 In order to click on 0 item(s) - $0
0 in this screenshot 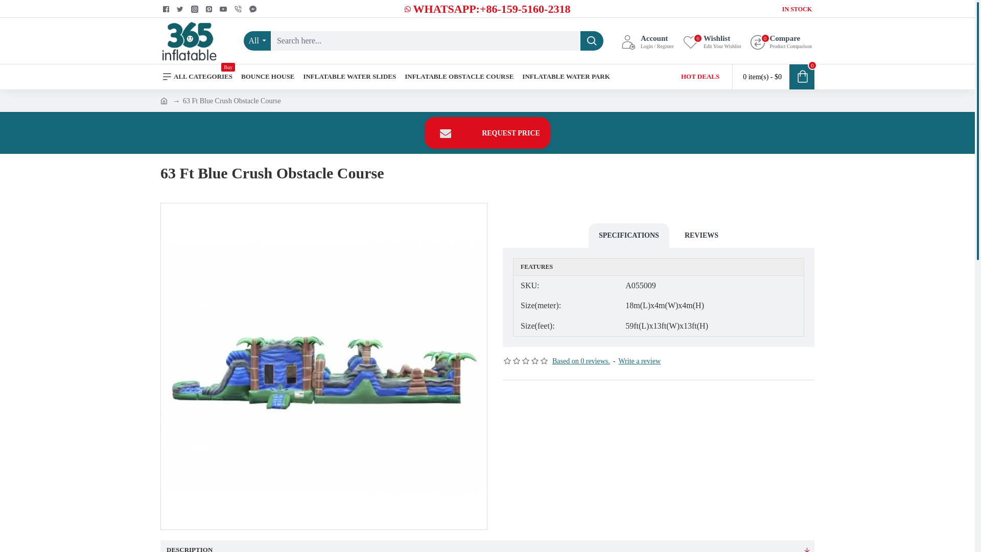, I will do `click(774, 77)`.